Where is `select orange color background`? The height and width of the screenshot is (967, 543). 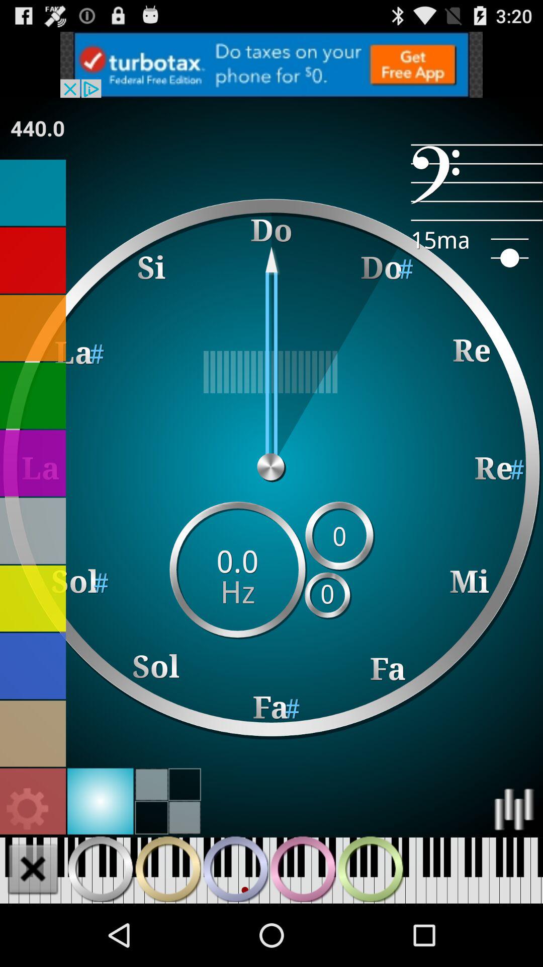
select orange color background is located at coordinates (33, 328).